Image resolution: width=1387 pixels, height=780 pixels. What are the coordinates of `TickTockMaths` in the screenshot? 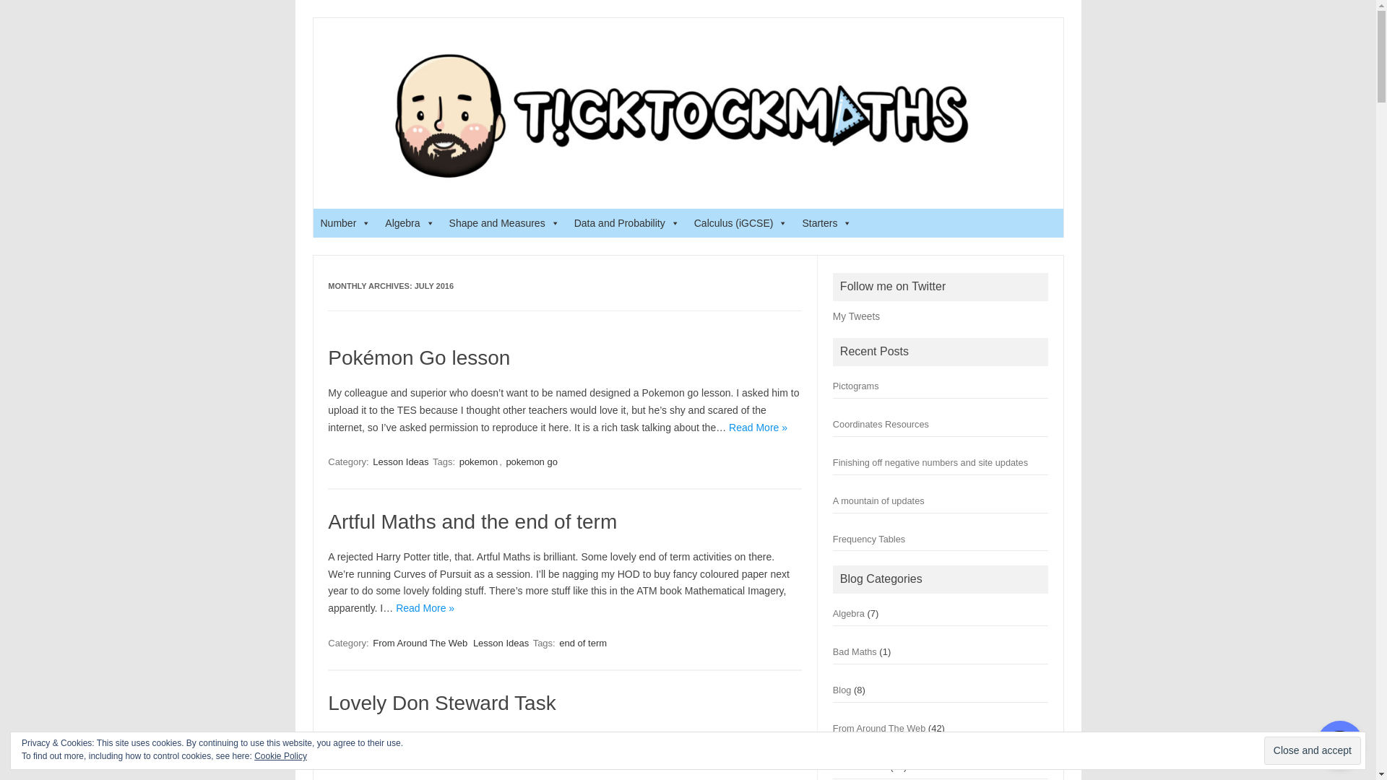 It's located at (687, 184).